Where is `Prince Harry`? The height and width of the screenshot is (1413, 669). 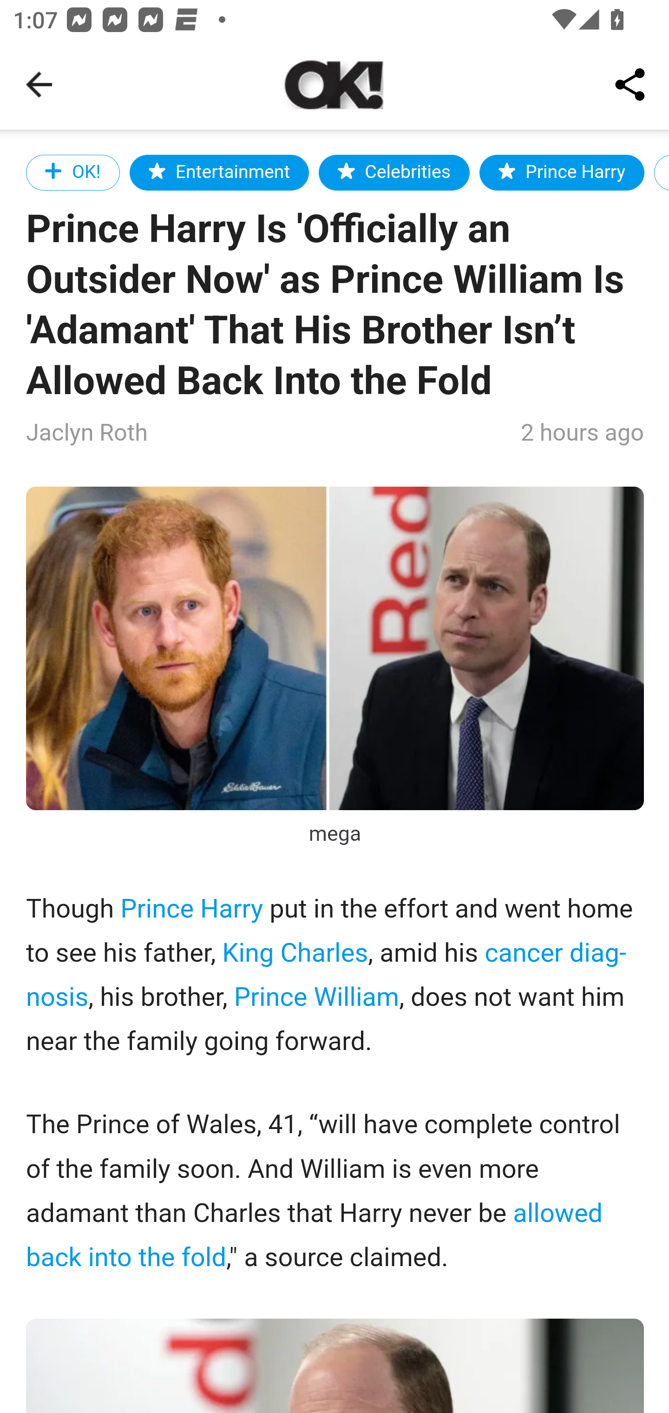 Prince Harry is located at coordinates (562, 172).